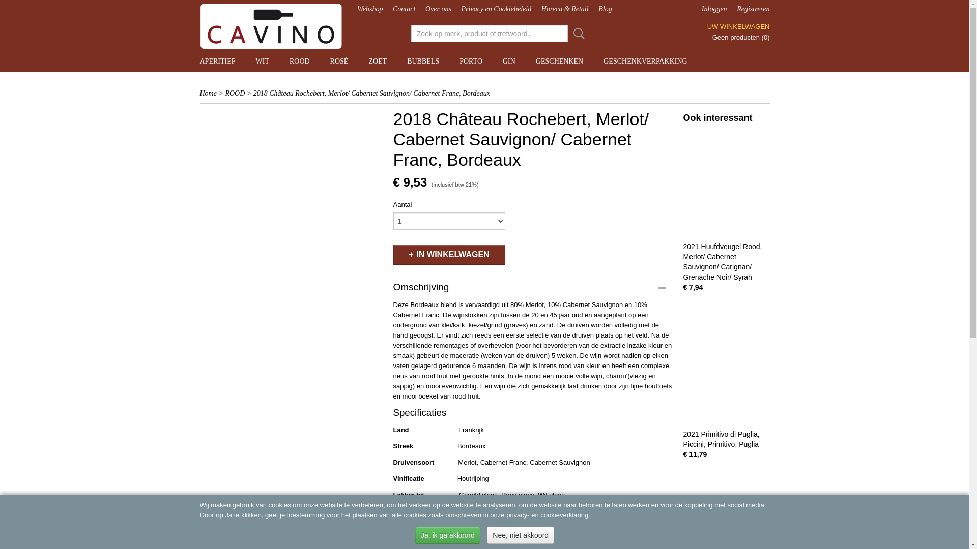 Image resolution: width=977 pixels, height=549 pixels. I want to click on Horeca & Retail, so click(565, 9).